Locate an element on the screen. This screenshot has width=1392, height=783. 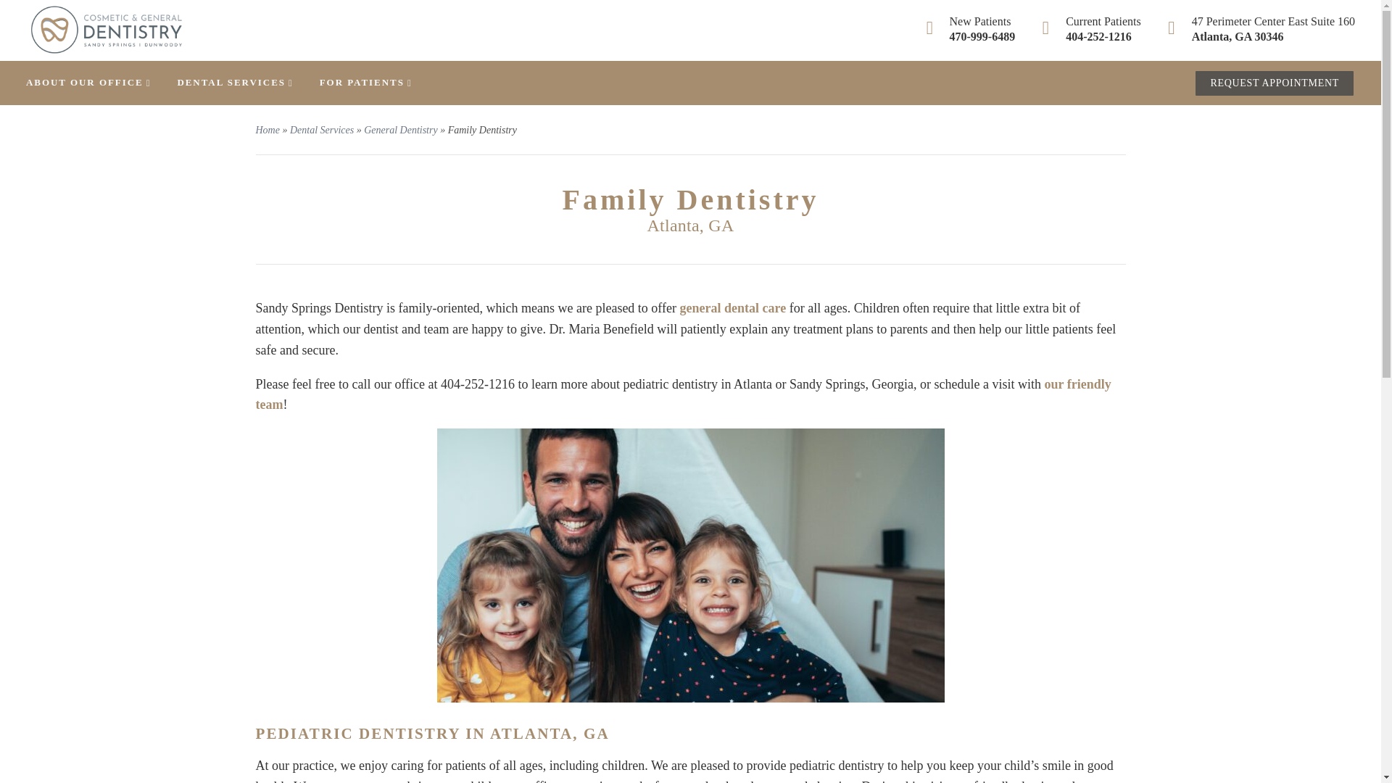
ABOUT OUR OFFICE is located at coordinates (88, 81).